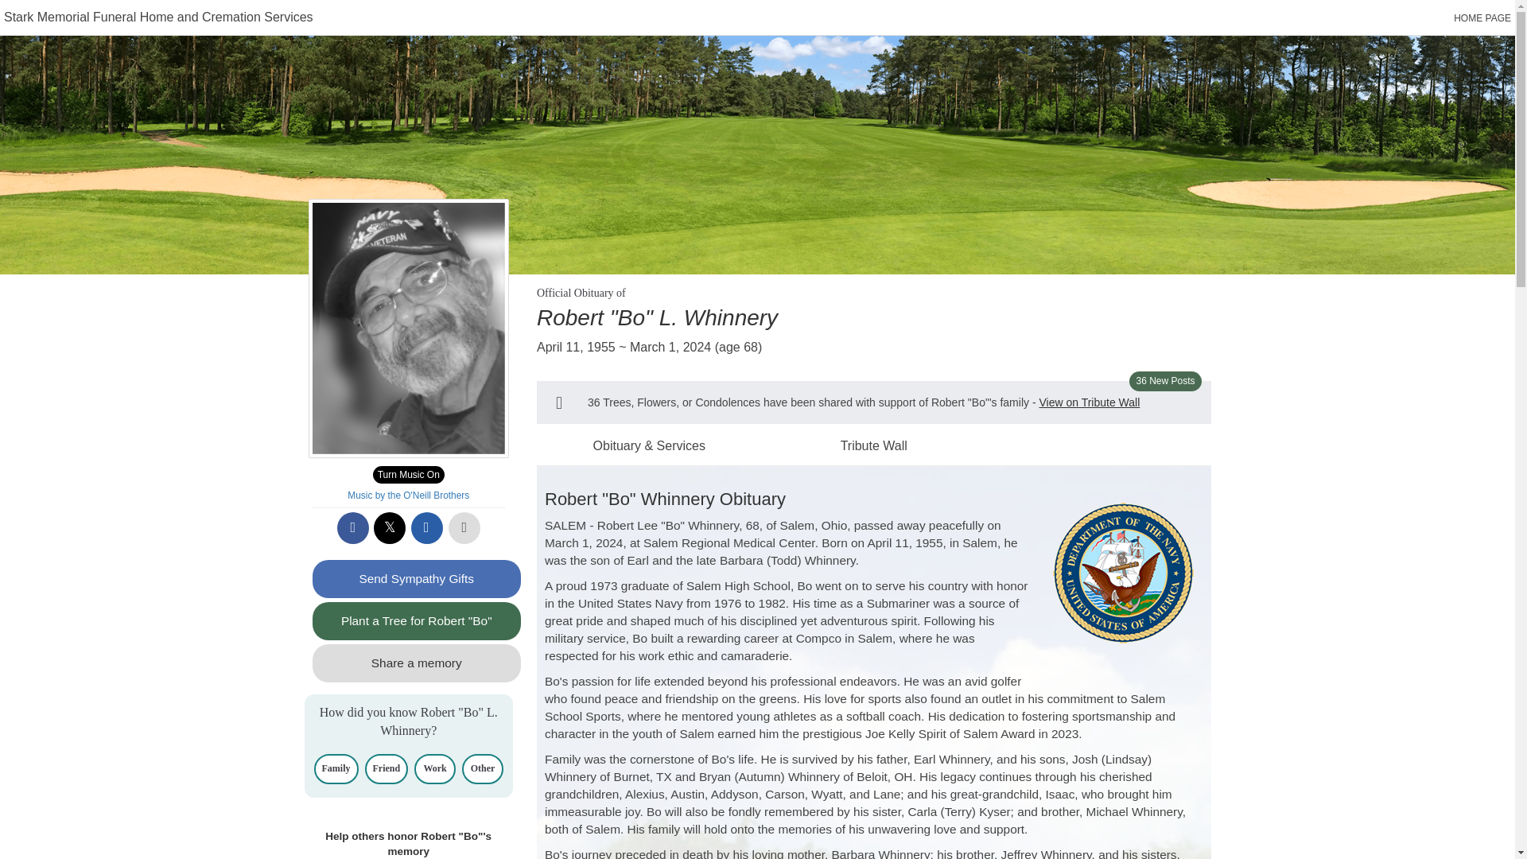  I want to click on Share to Facebook, so click(353, 527).